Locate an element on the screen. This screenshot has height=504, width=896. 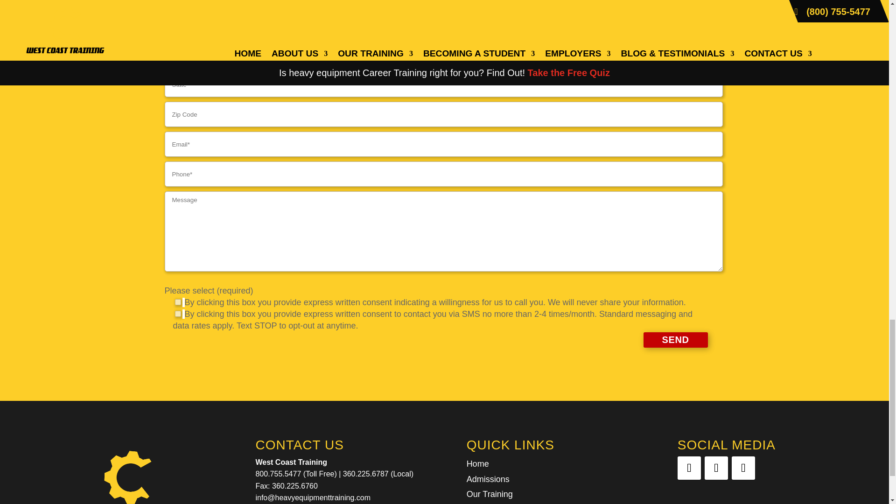
Follow on Facebook is located at coordinates (689, 468).